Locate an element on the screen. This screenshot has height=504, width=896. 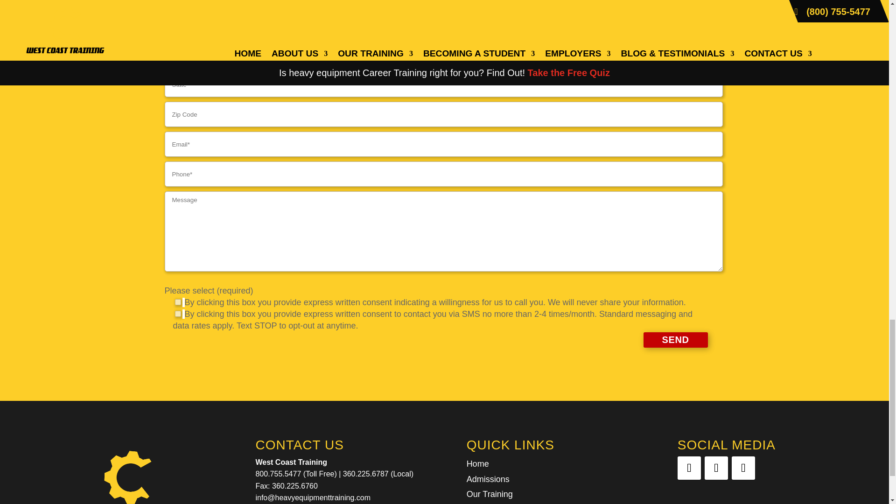
Follow on Facebook is located at coordinates (689, 468).